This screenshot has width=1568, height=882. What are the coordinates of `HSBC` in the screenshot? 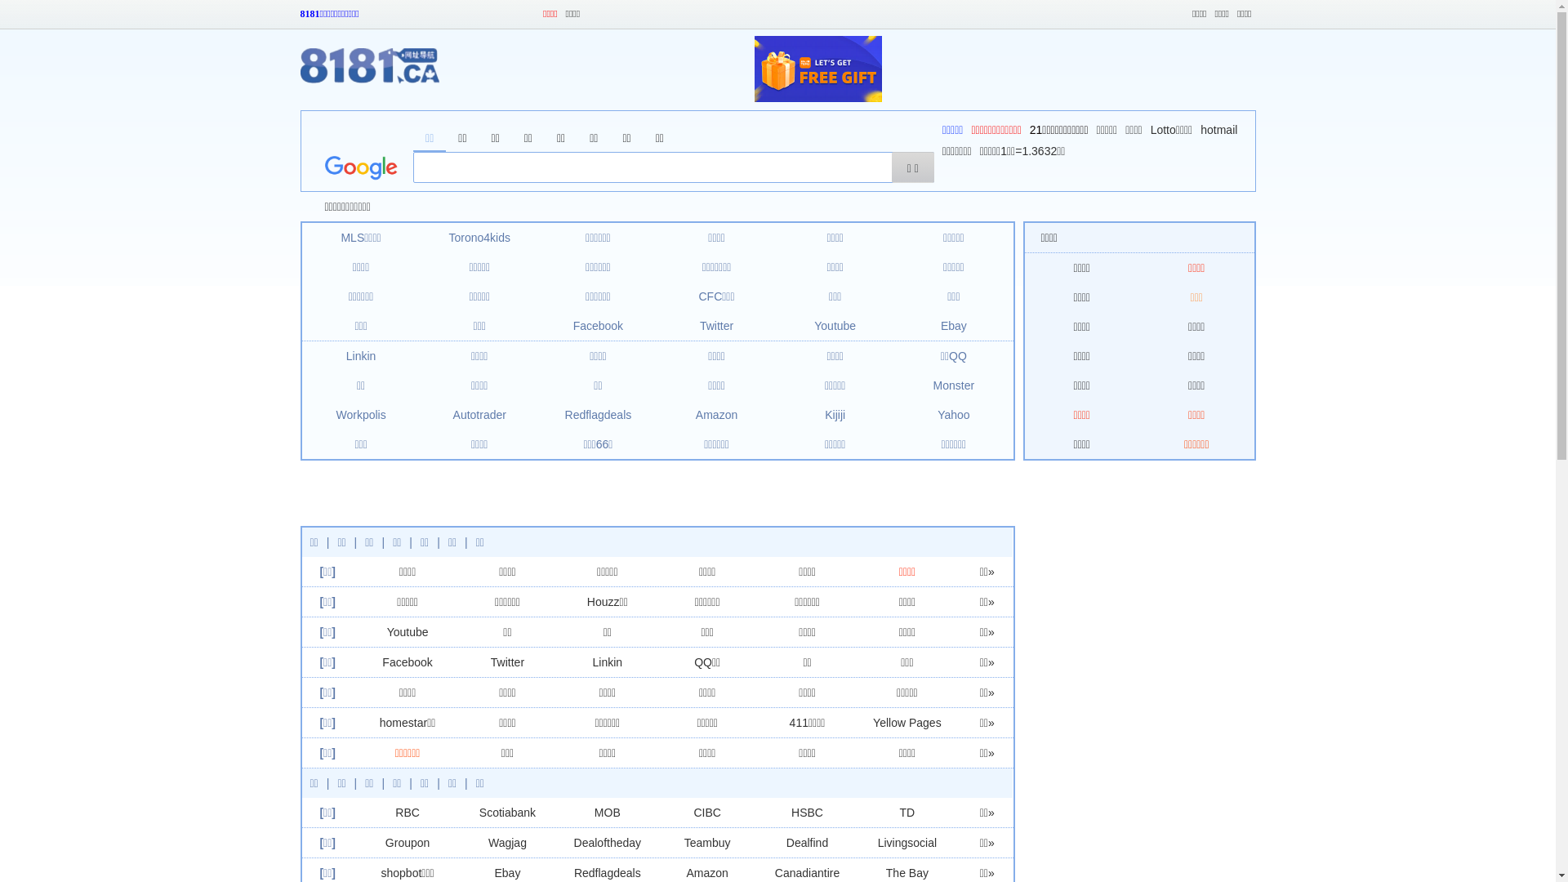 It's located at (807, 813).